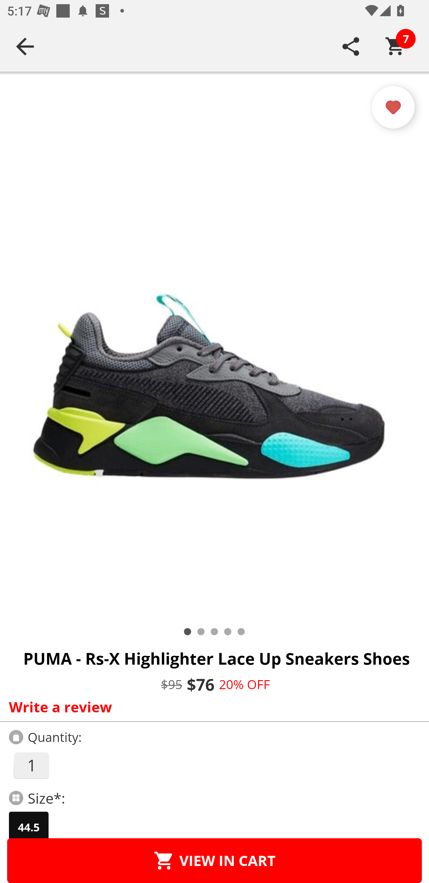 This screenshot has width=429, height=883. I want to click on Write a review, so click(212, 707).